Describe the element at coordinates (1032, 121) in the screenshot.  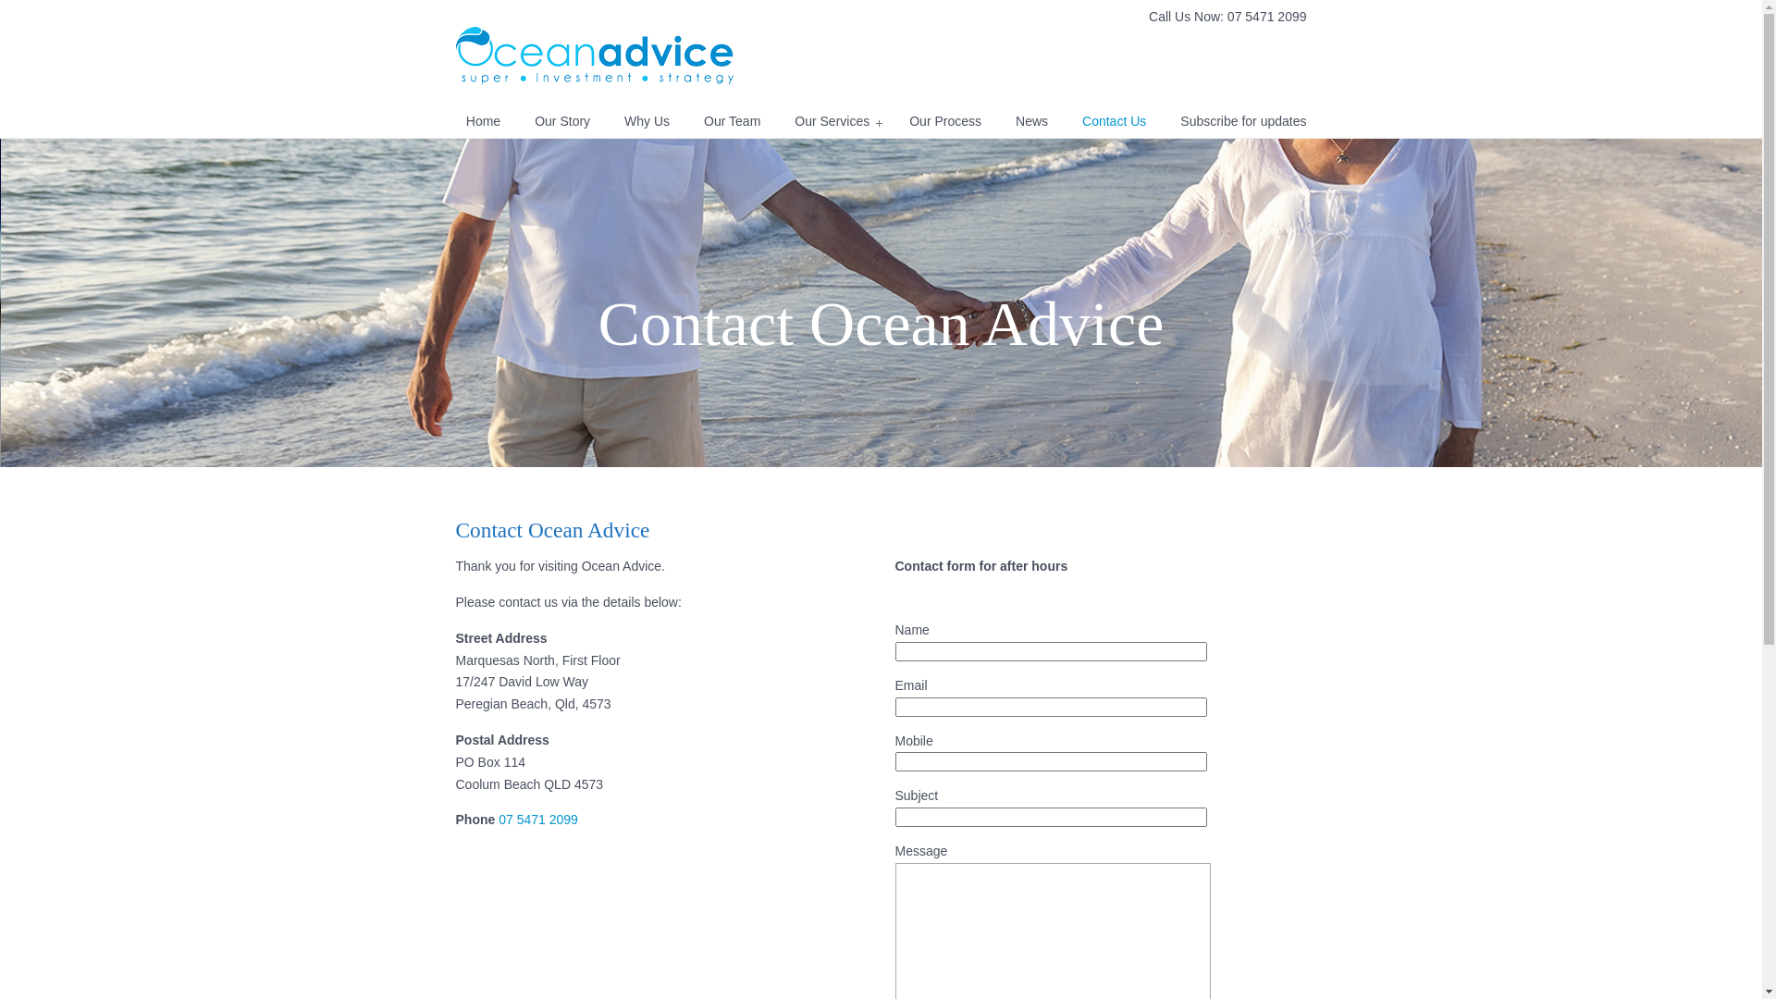
I see `News` at that location.